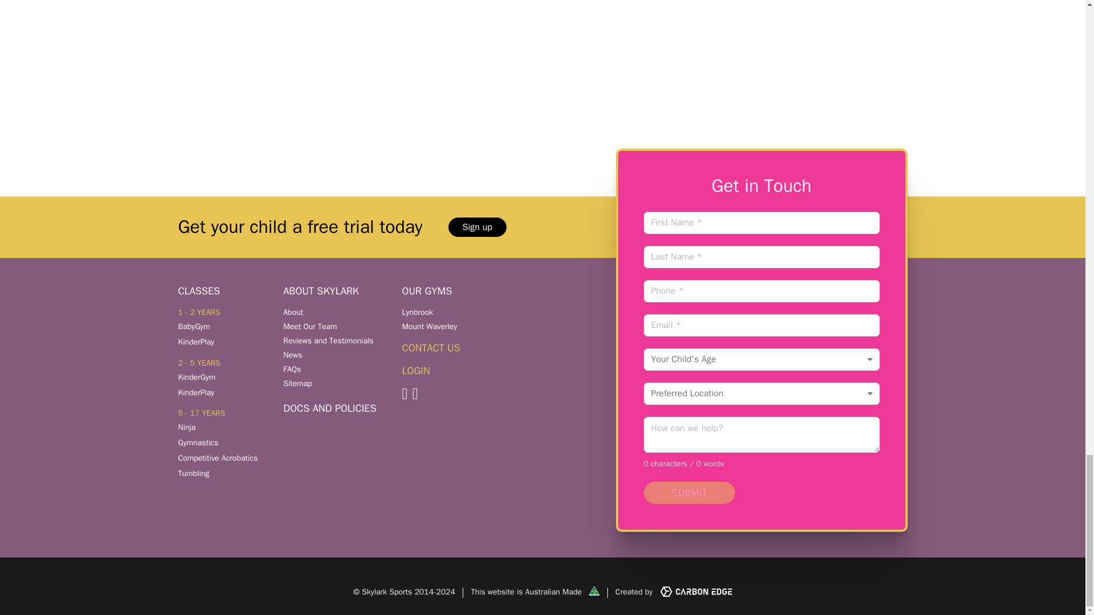 This screenshot has width=1094, height=615. Describe the element at coordinates (196, 392) in the screenshot. I see `KinderPlay` at that location.